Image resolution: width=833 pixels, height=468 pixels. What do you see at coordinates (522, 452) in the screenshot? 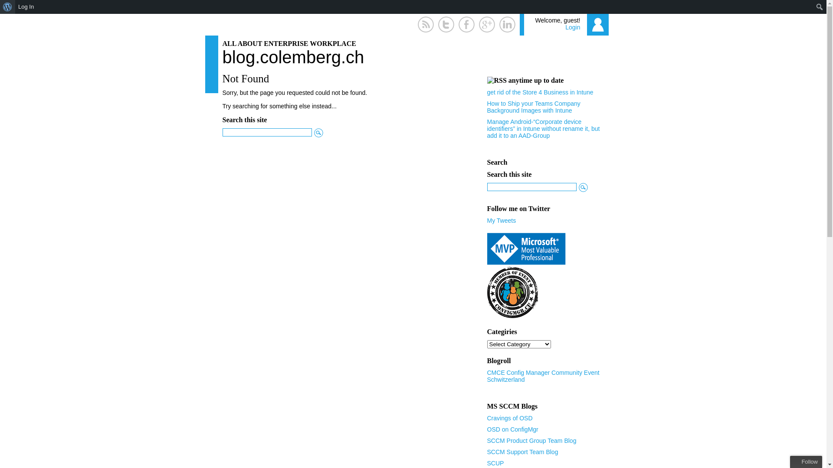
I see `SCCM Support Team Blog` at bounding box center [522, 452].